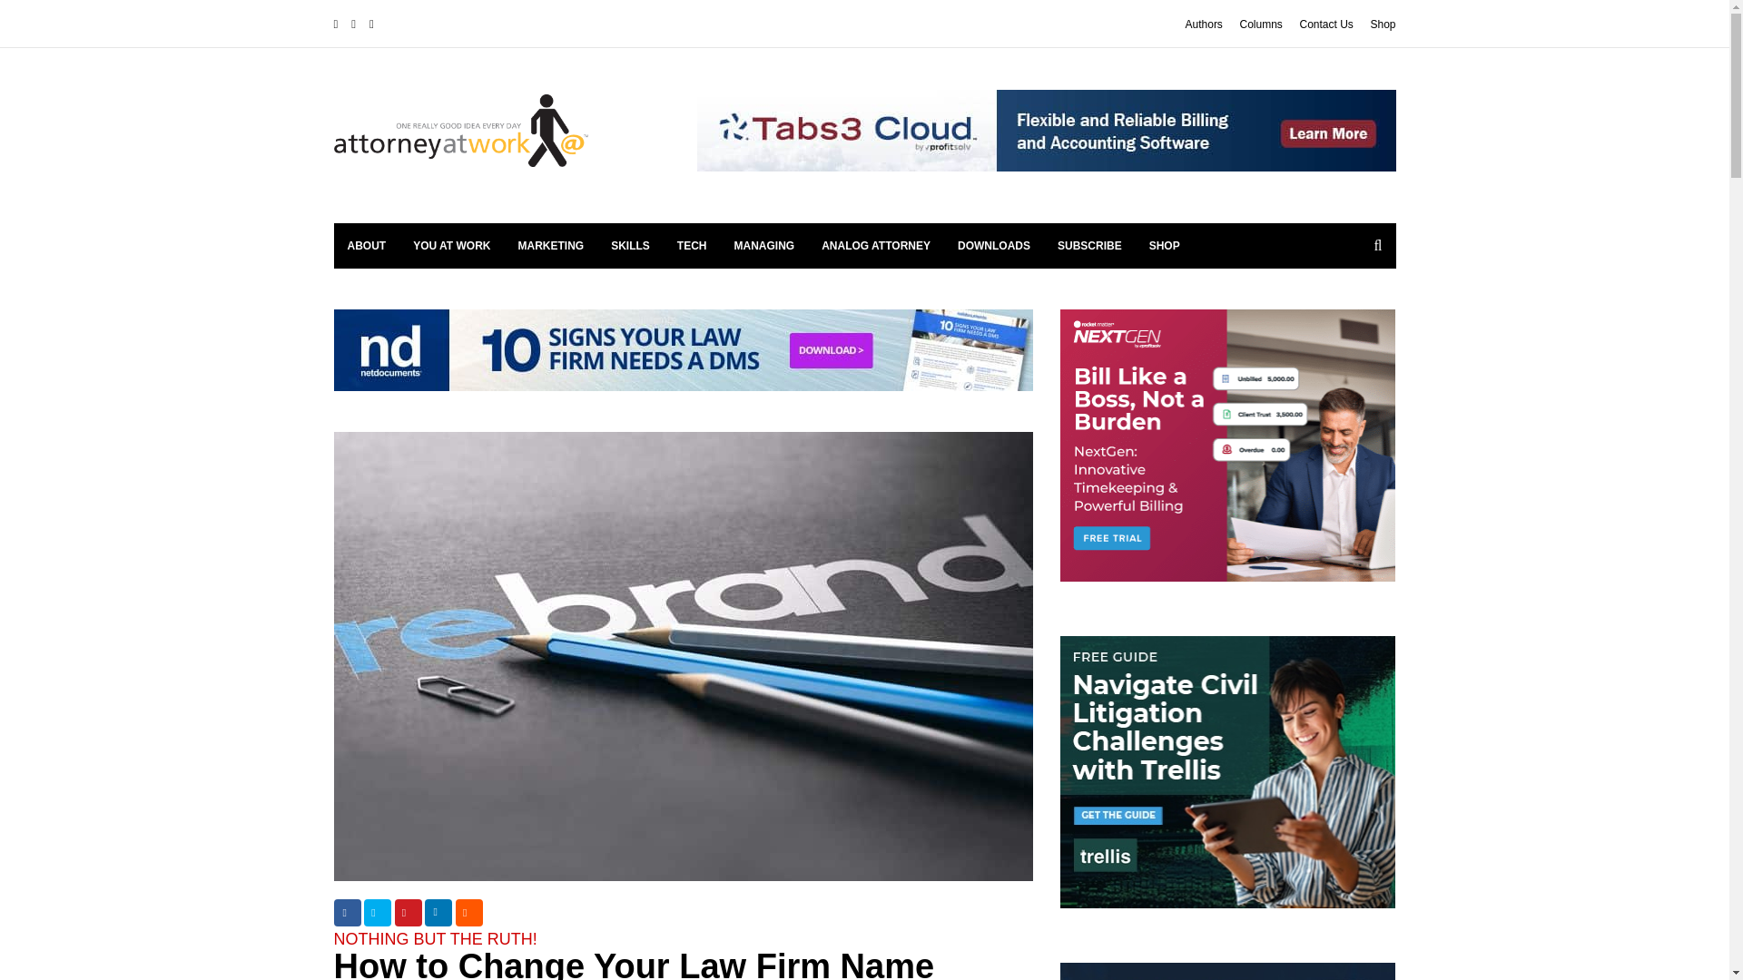 The image size is (1743, 980). I want to click on Columns, so click(1261, 24).